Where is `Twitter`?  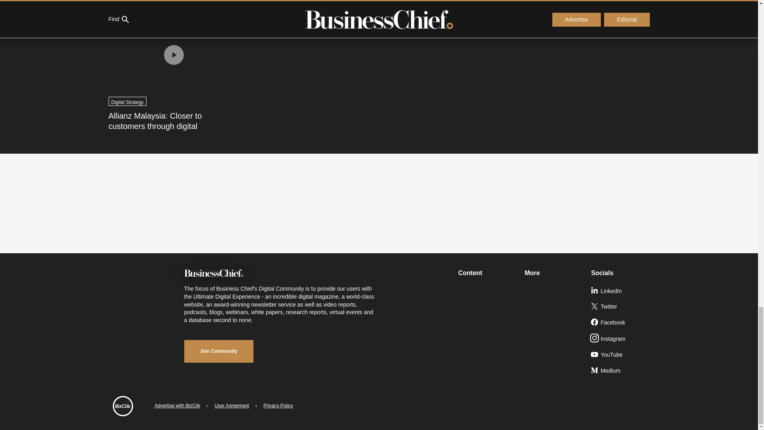
Twitter is located at coordinates (621, 307).